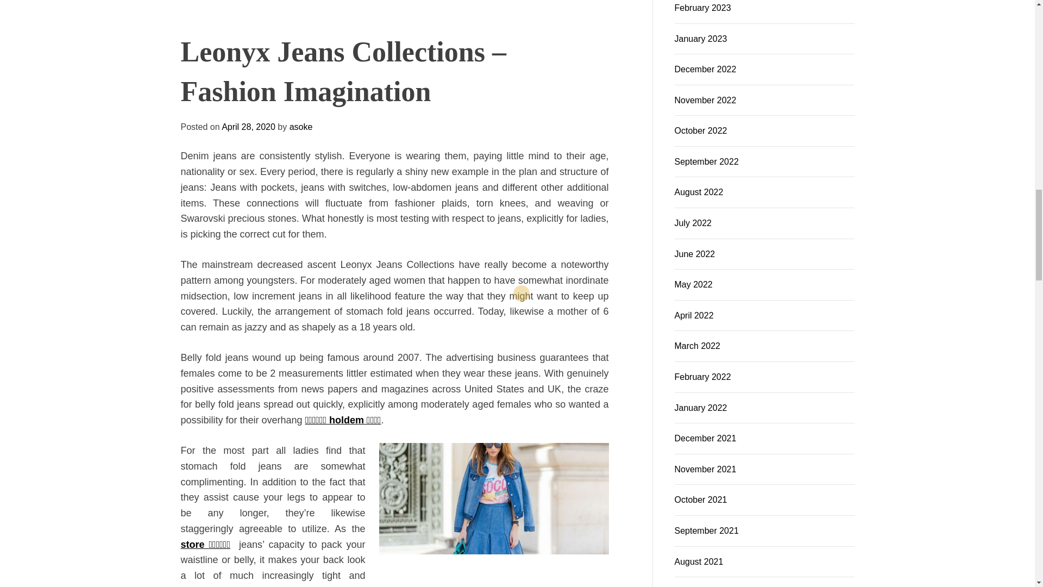 This screenshot has height=587, width=1043. Describe the element at coordinates (431, 25) in the screenshot. I see `asoke` at that location.